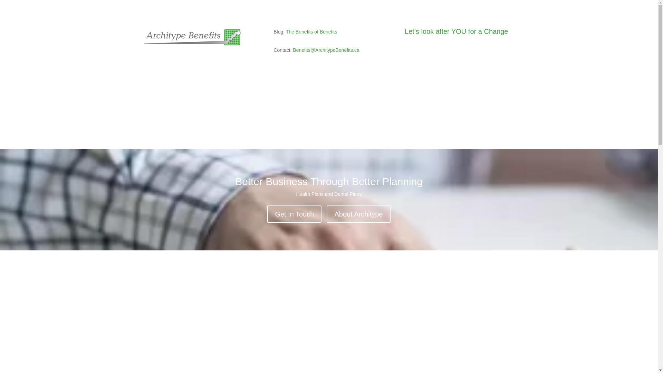 The image size is (663, 373). Describe the element at coordinates (326, 50) in the screenshot. I see `Benefits@ArchitypeBenefits.ca` at that location.